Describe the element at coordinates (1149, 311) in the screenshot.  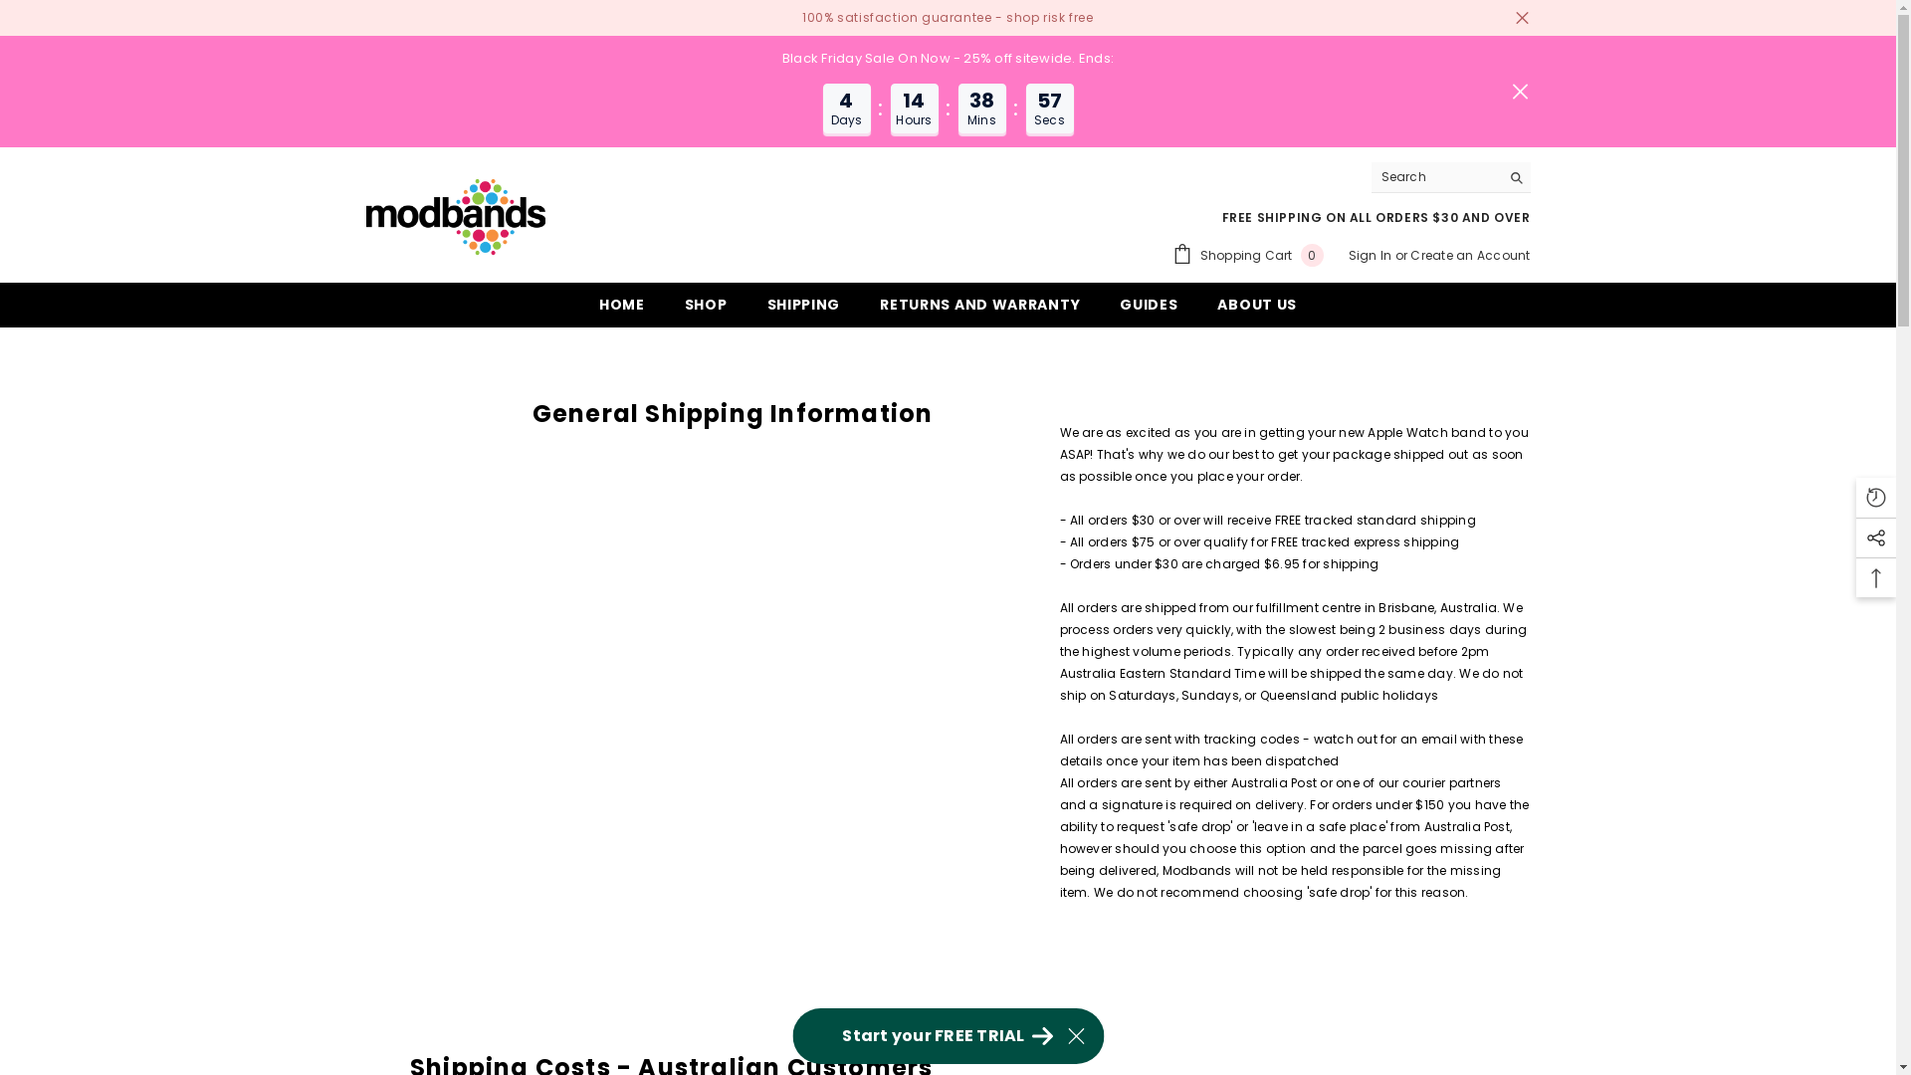
I see `GUIDES` at that location.